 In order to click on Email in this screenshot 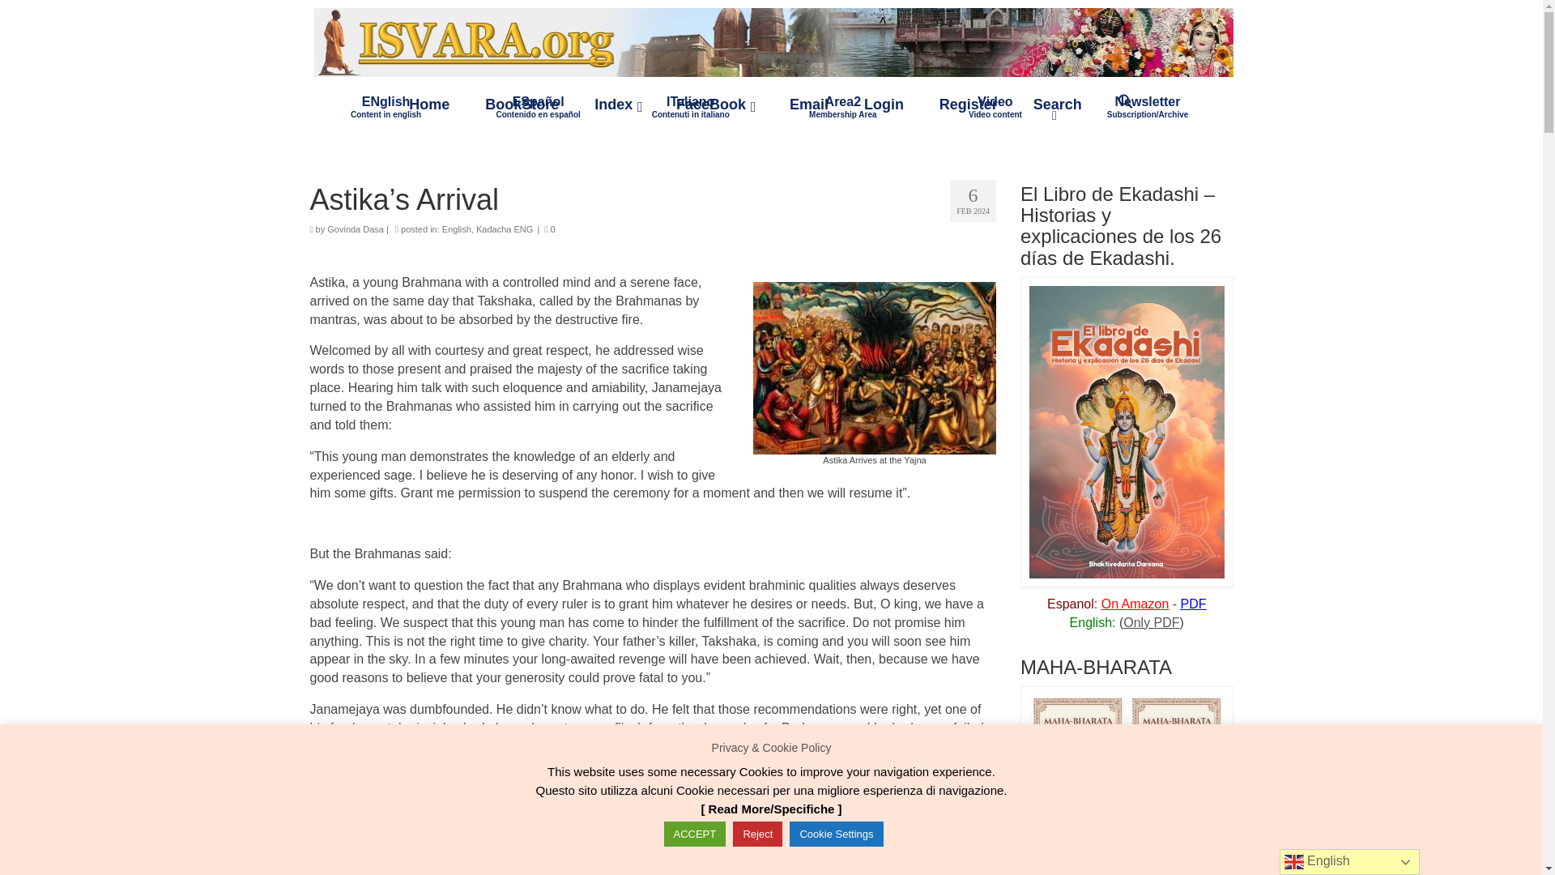, I will do `click(808, 105)`.